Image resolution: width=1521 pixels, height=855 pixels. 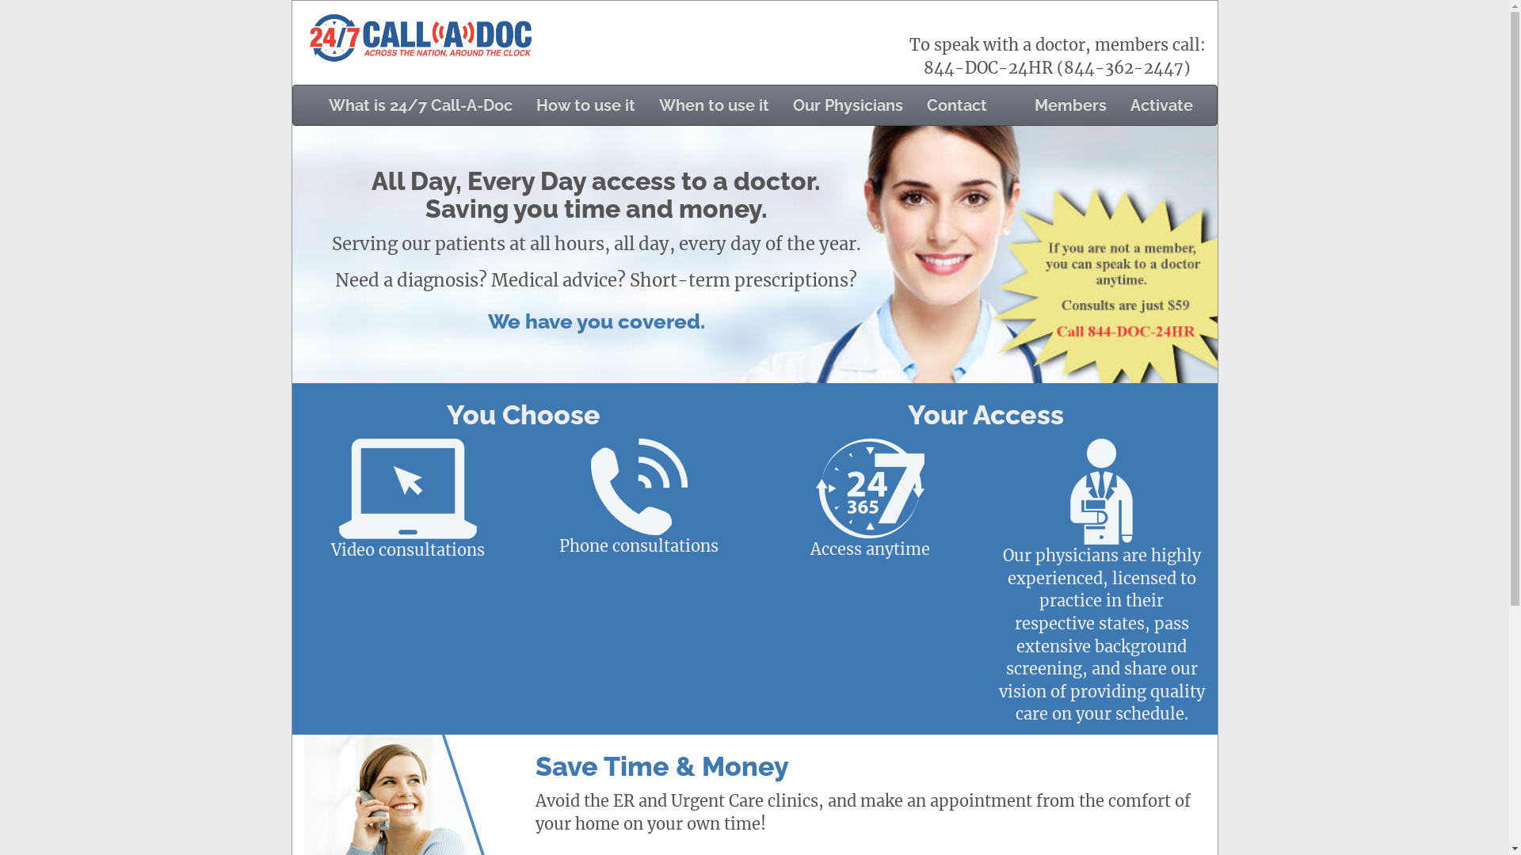 I want to click on When to use it, so click(x=713, y=105).